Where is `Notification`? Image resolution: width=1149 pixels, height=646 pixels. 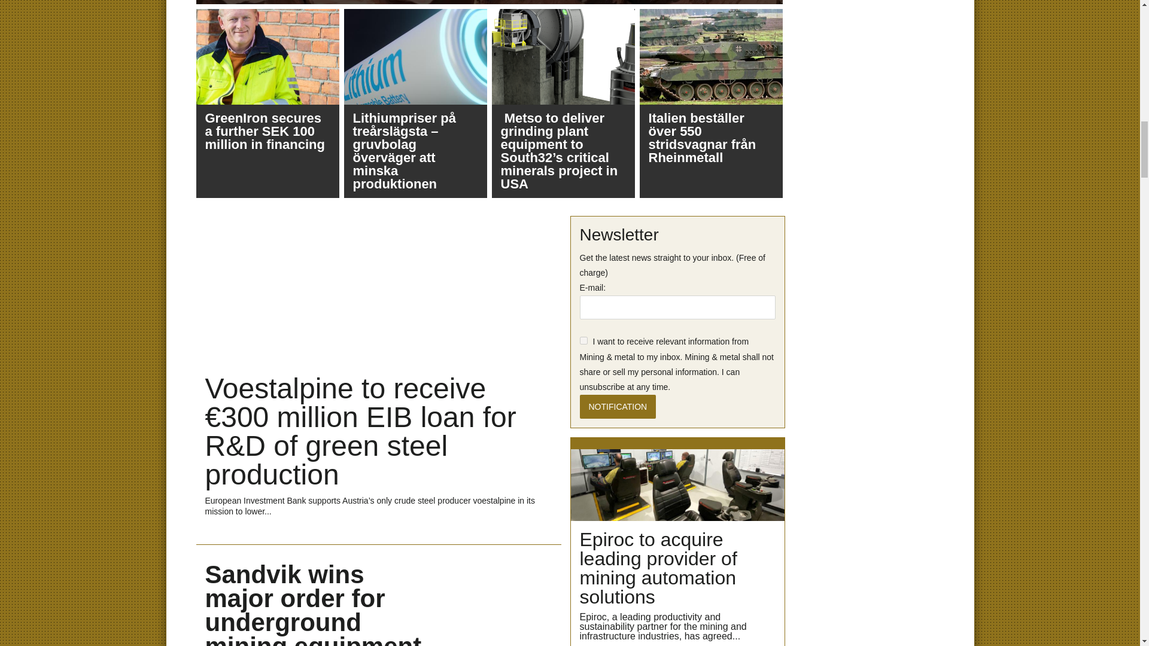 Notification is located at coordinates (618, 406).